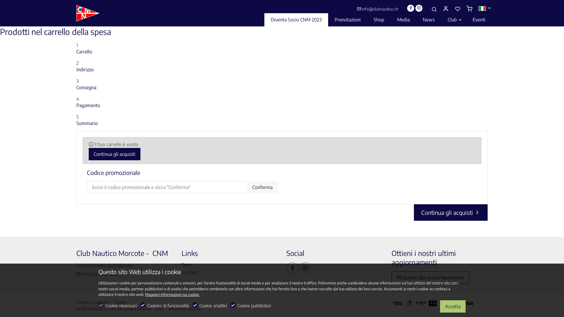 The height and width of the screenshot is (317, 564). I want to click on Su di Noi, so click(189, 272).